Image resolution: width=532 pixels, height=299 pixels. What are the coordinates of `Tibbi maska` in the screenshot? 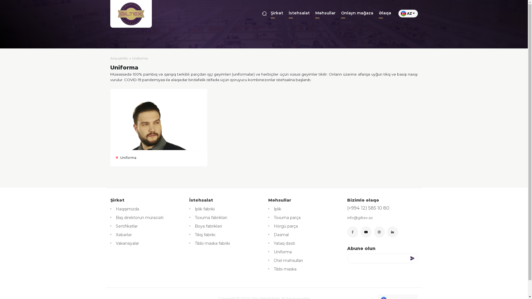 It's located at (282, 269).